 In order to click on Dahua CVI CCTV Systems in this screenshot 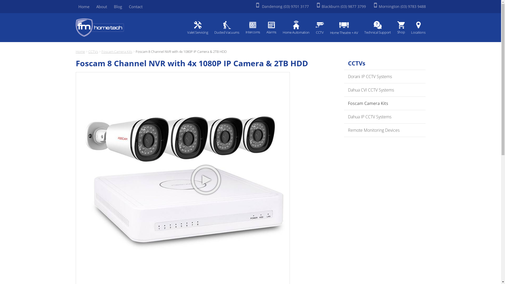, I will do `click(385, 90)`.